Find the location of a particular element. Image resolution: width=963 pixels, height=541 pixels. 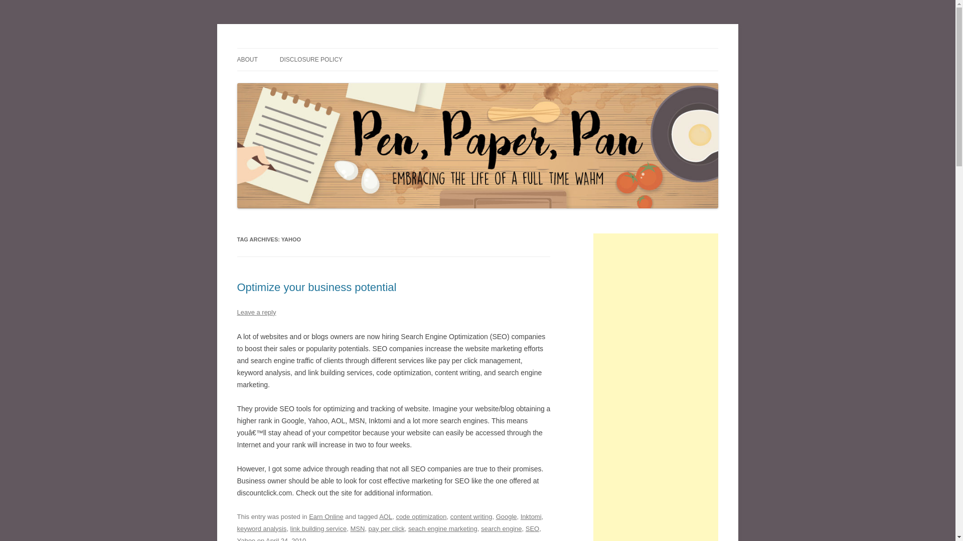

code optimization is located at coordinates (421, 516).